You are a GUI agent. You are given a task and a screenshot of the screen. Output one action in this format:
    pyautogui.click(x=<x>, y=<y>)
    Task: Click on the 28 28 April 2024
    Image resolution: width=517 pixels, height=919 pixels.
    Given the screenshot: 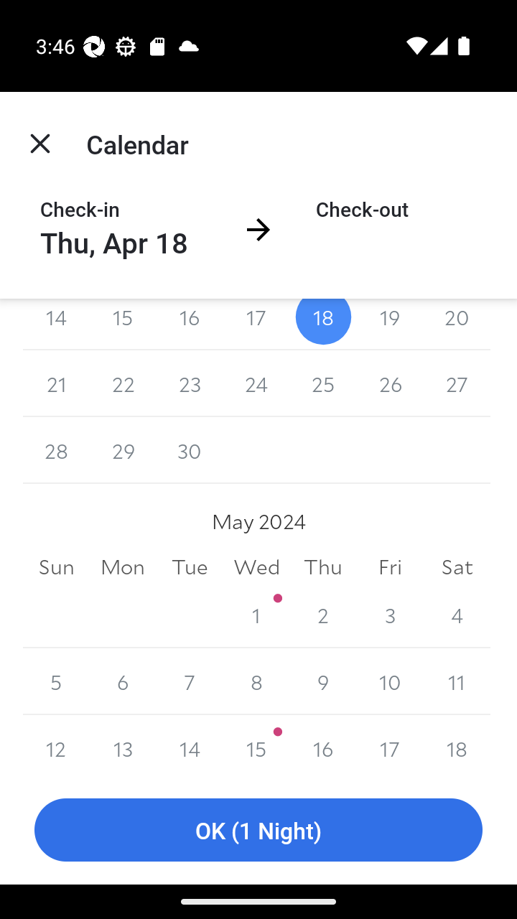 What is the action you would take?
    pyautogui.click(x=56, y=451)
    